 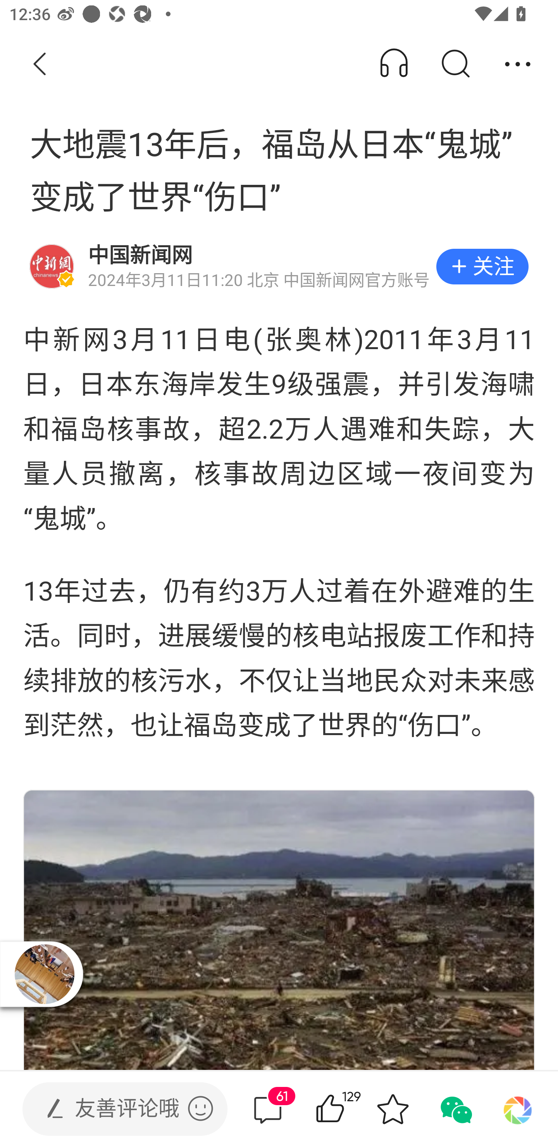 I want to click on , so click(x=200, y=1108).